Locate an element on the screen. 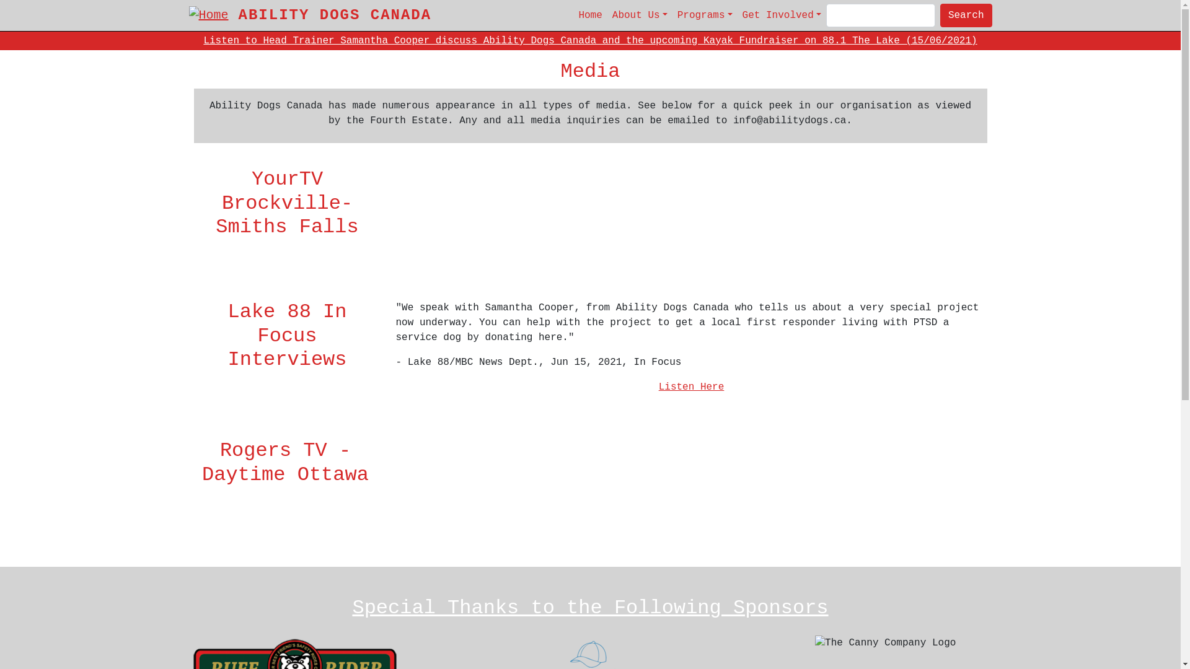  Home is located at coordinates (213, 15).